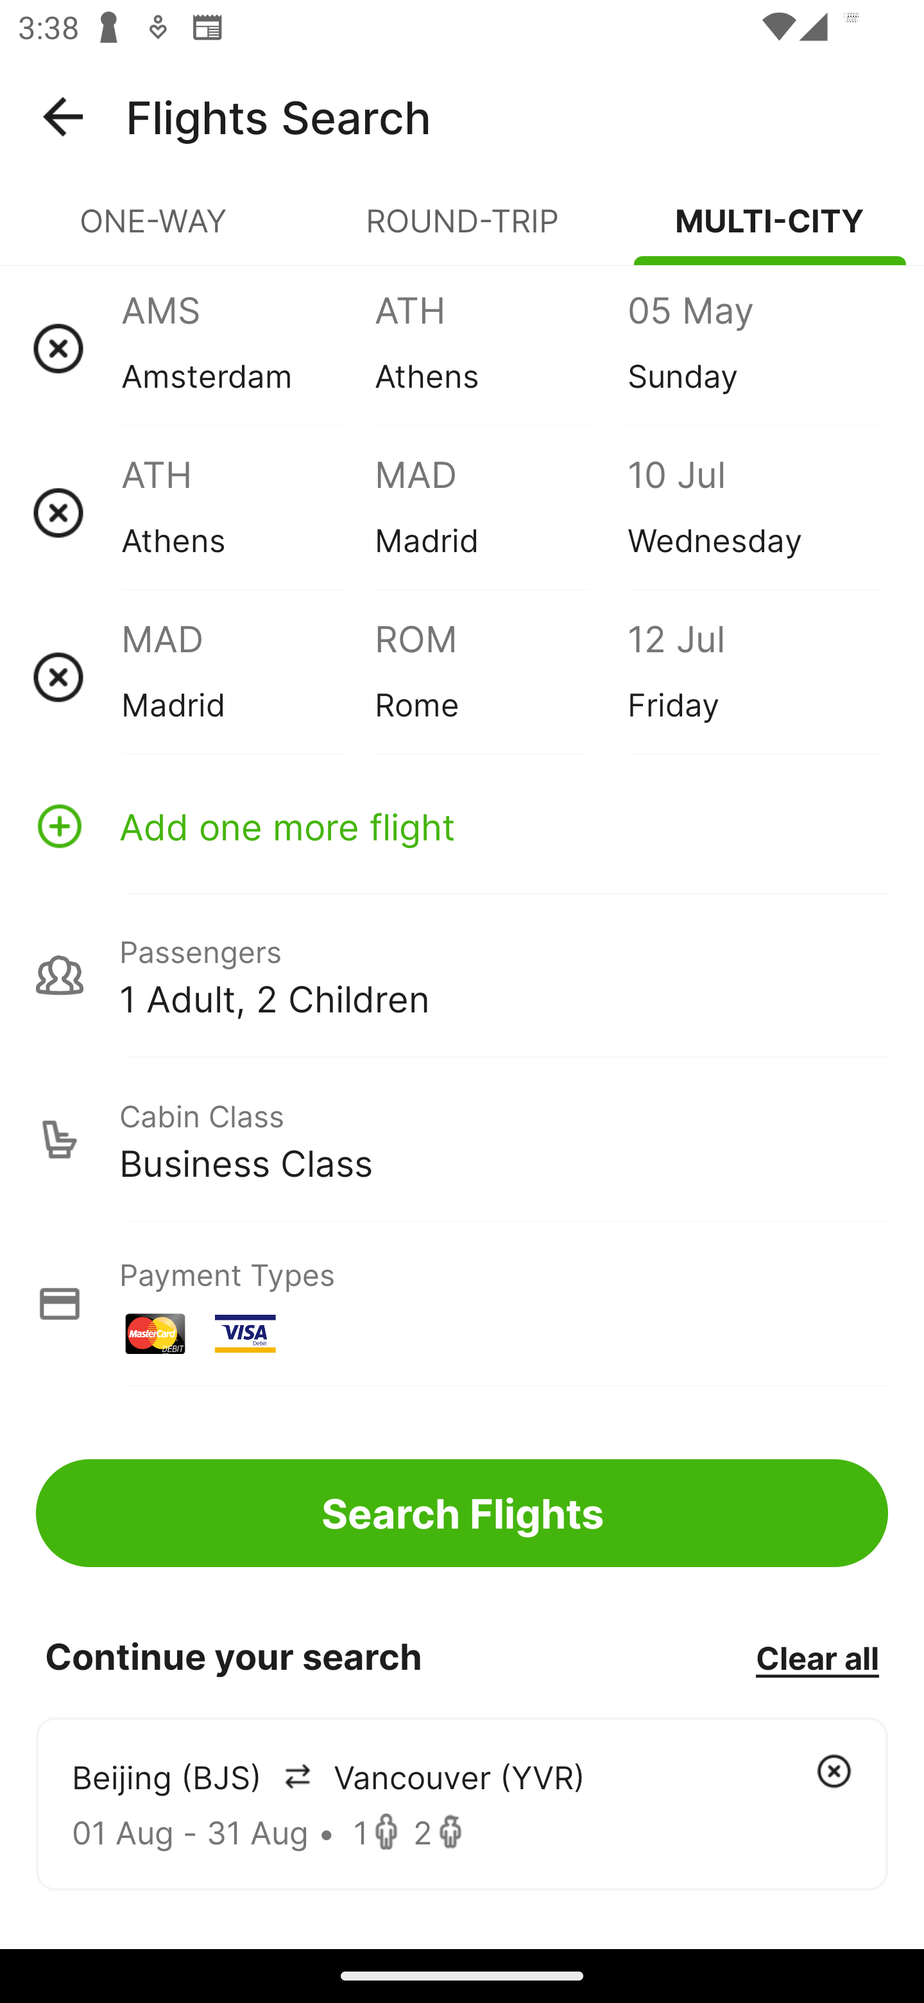 The image size is (924, 2003). What do you see at coordinates (462, 1303) in the screenshot?
I see `Payment Types` at bounding box center [462, 1303].